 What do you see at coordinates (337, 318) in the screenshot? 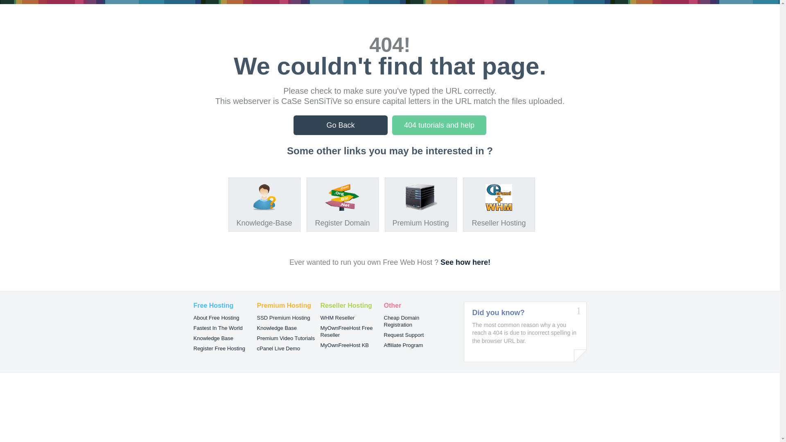
I see `WHM Reseller` at bounding box center [337, 318].